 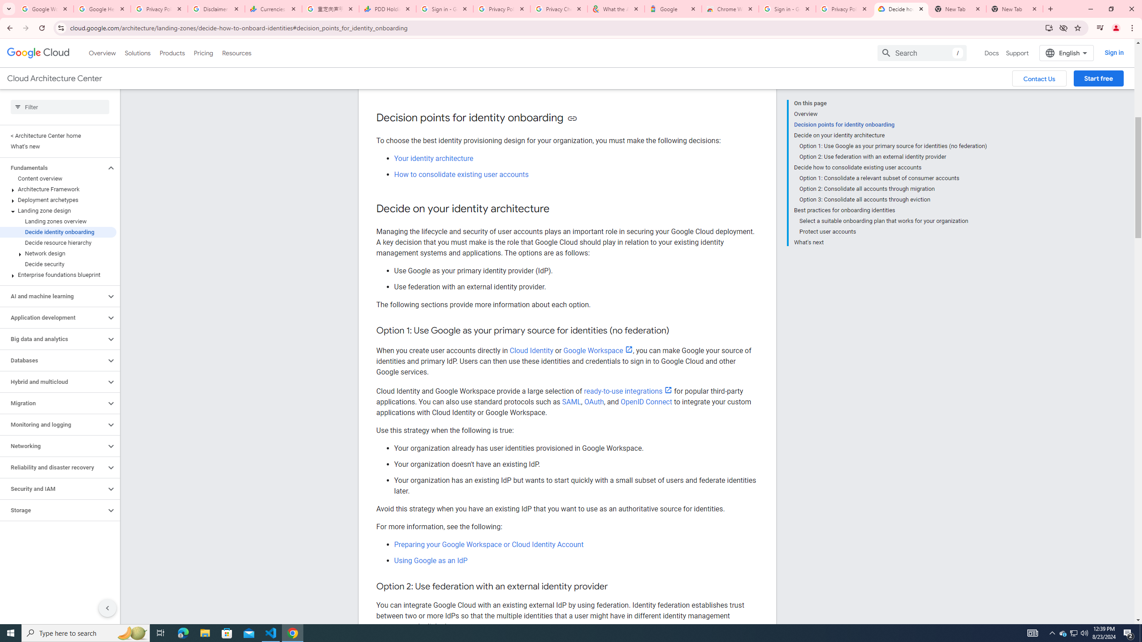 I want to click on Option 1: Consolidate a relevant subset of consumer accounts, so click(x=893, y=178).